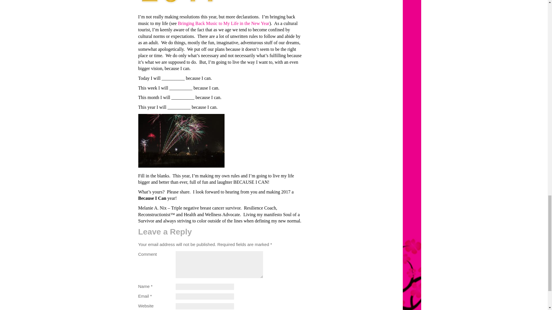 This screenshot has height=310, width=552. I want to click on Bringing Back Music to My Life in the New Year, so click(223, 23).